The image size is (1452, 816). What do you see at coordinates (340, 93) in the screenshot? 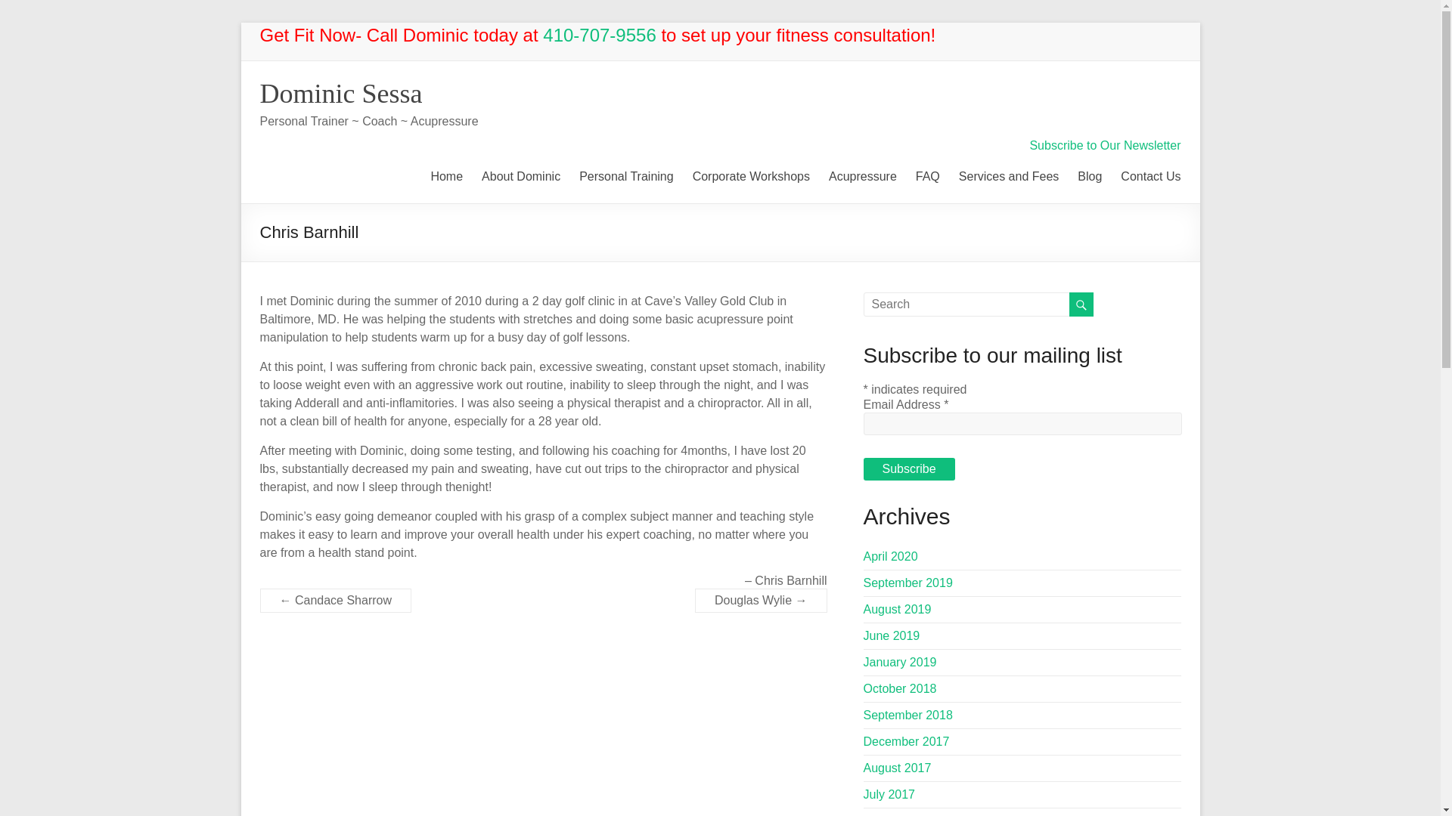
I see `Dominic Sessa` at bounding box center [340, 93].